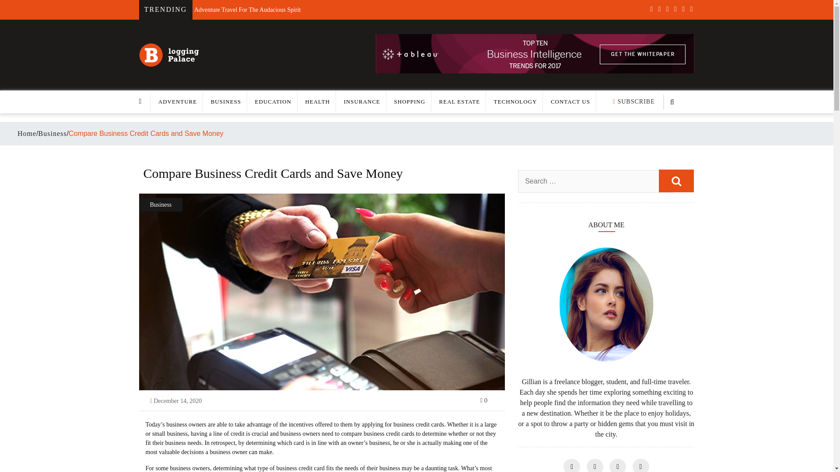 The image size is (840, 472). Describe the element at coordinates (52, 134) in the screenshot. I see `Business` at that location.